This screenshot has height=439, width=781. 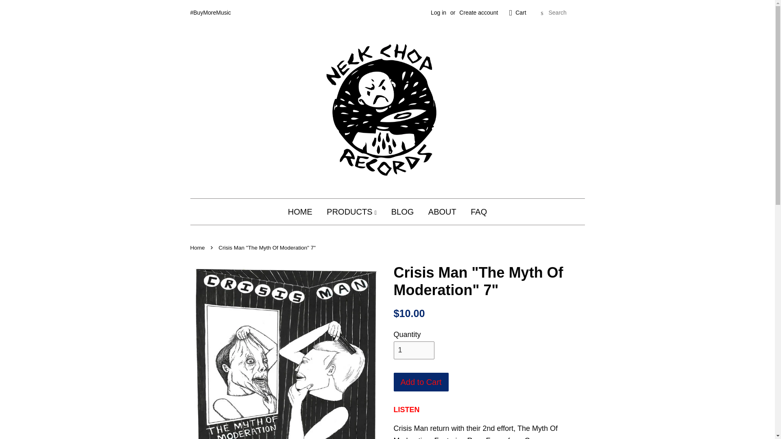 I want to click on HOME, so click(x=303, y=211).